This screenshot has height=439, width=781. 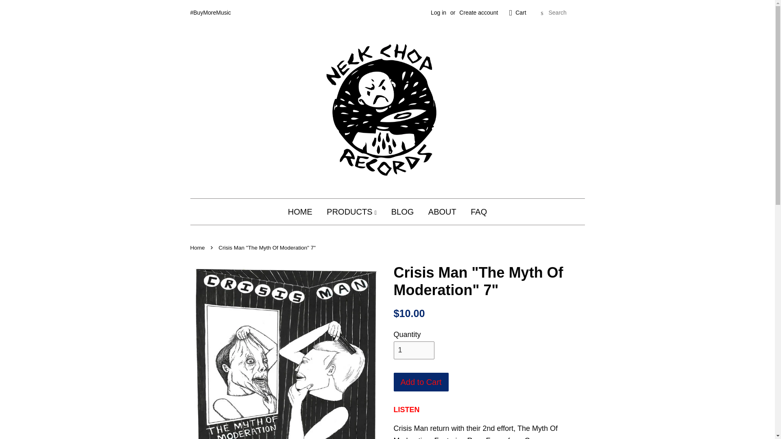 I want to click on HOME, so click(x=303, y=211).